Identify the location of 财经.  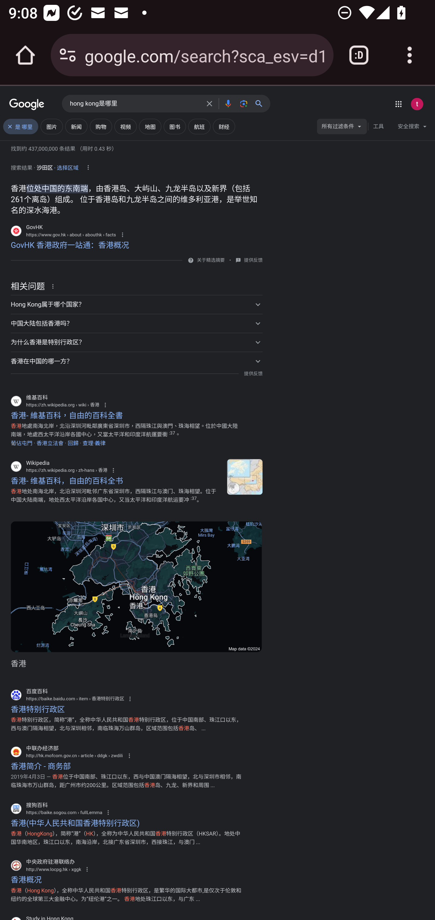
(224, 126).